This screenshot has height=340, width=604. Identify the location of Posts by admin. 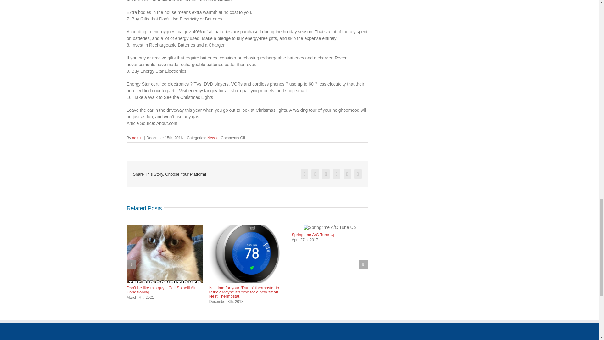
(137, 138).